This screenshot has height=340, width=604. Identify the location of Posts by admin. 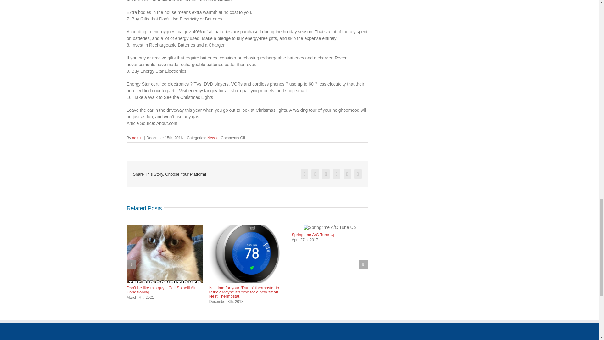
(137, 138).